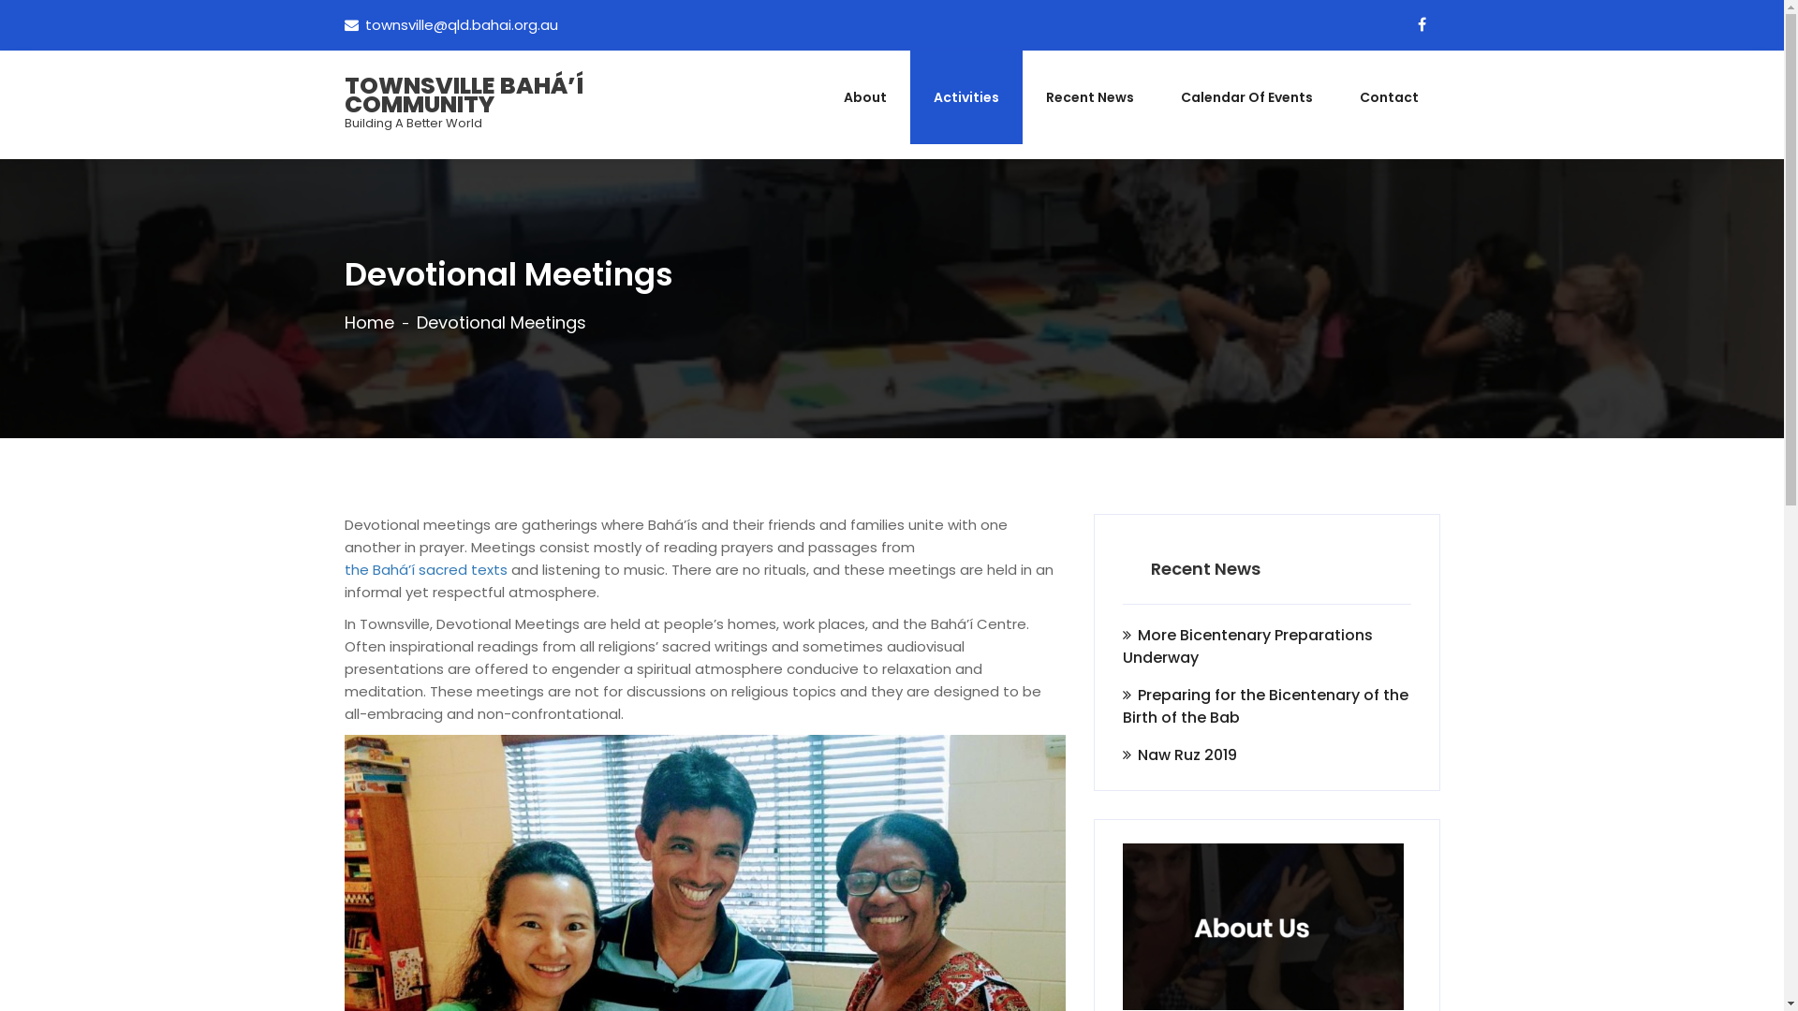  What do you see at coordinates (966, 97) in the screenshot?
I see `Activities` at bounding box center [966, 97].